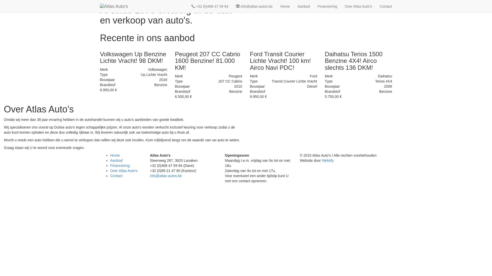 Image resolution: width=492 pixels, height=276 pixels. I want to click on info@atlas-autos.be, so click(254, 6).